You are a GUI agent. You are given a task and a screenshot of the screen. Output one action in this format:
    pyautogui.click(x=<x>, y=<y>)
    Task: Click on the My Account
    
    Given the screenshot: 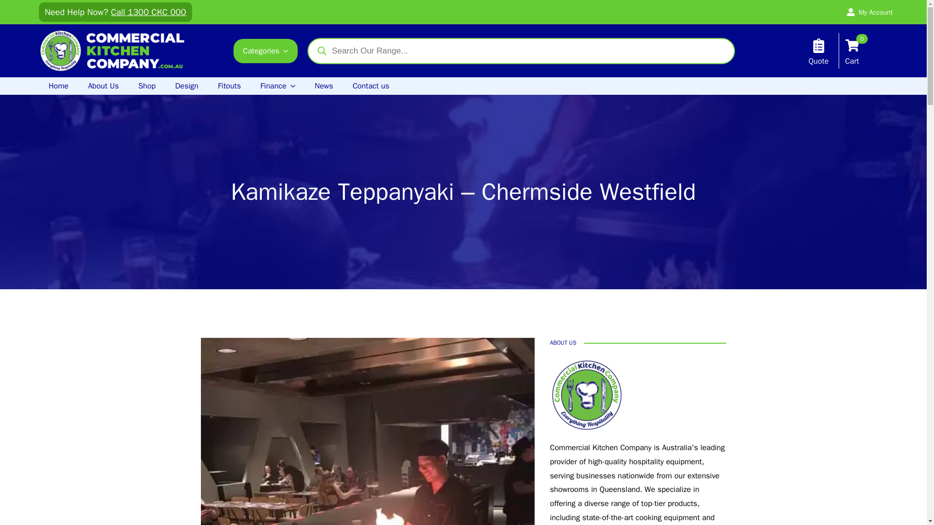 What is the action you would take?
    pyautogui.click(x=116, y=12)
    